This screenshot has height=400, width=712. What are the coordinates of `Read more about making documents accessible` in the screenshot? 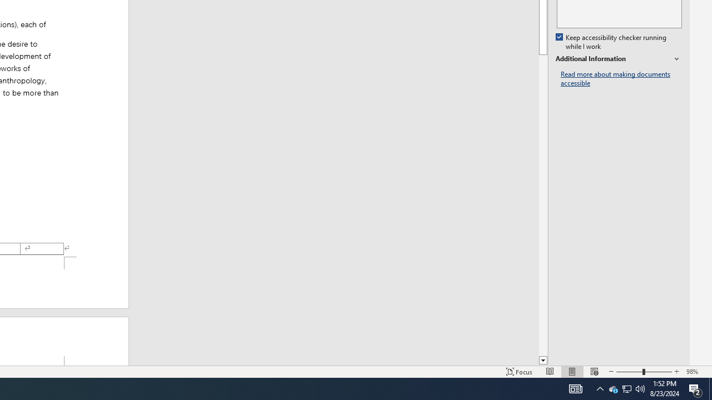 It's located at (621, 79).